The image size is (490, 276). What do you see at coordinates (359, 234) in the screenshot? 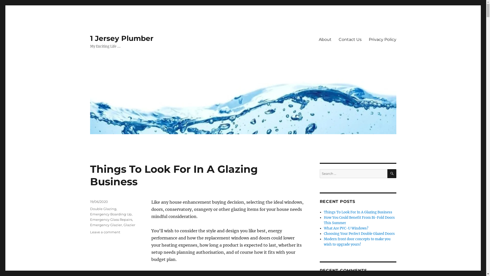
I see `Choosing Your Perfect Double Glazed Doors` at bounding box center [359, 234].